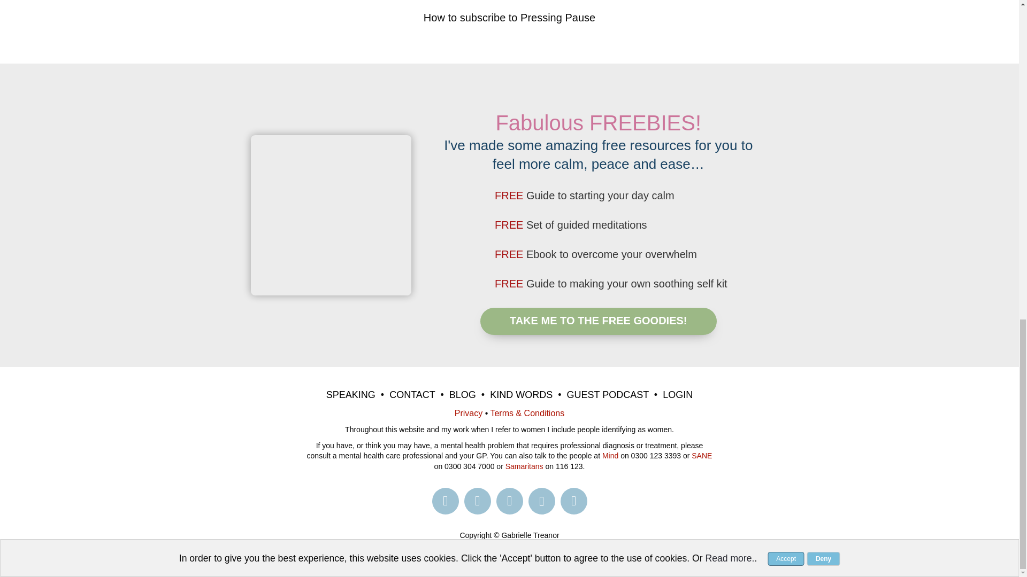 This screenshot has width=1027, height=577. What do you see at coordinates (351, 395) in the screenshot?
I see `SPEAKING` at bounding box center [351, 395].